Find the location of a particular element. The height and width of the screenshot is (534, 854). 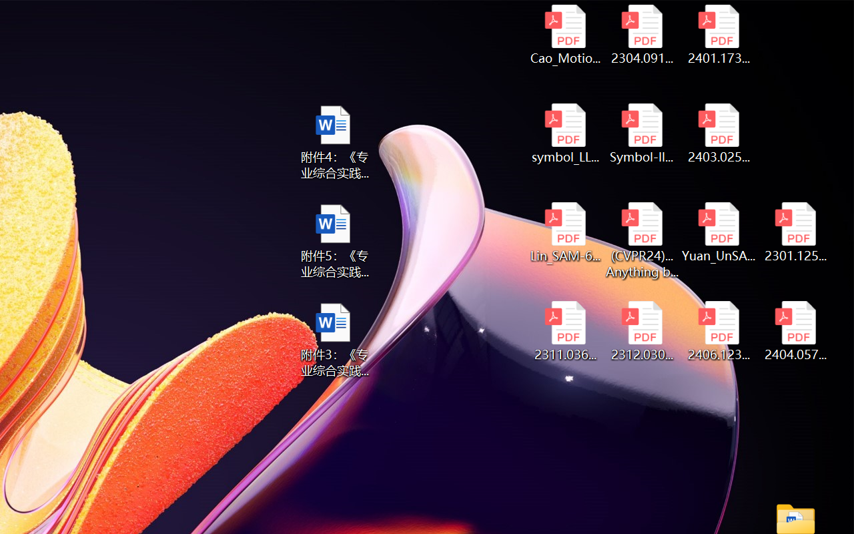

2312.03032v2.pdf is located at coordinates (642, 331).